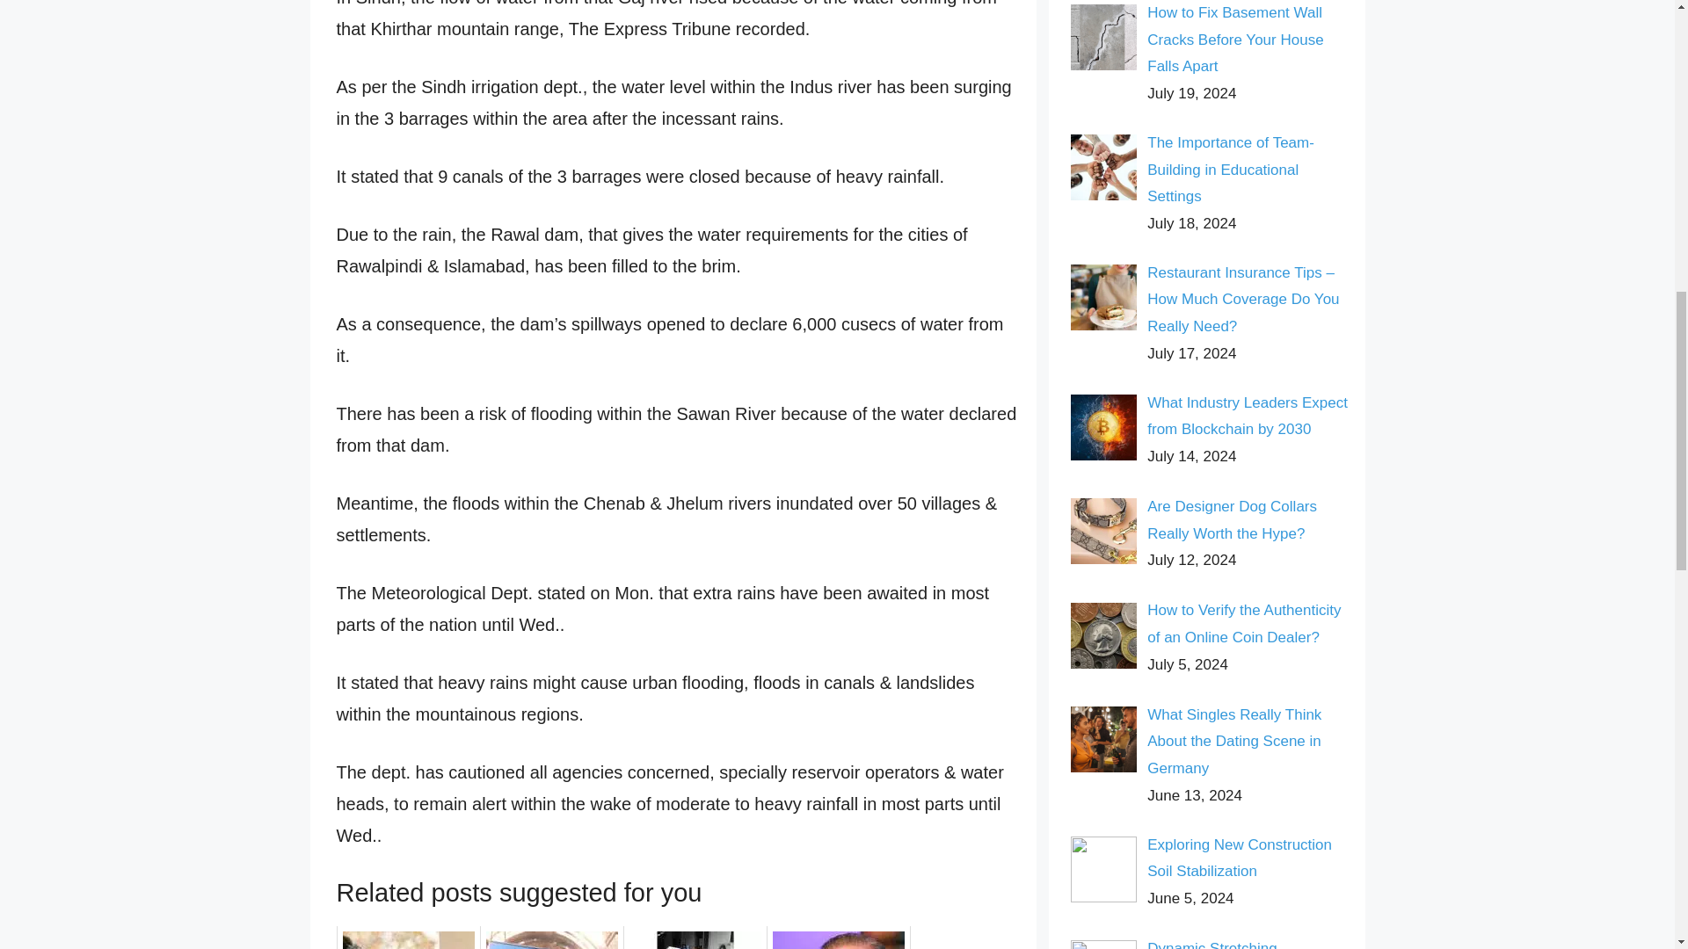 The width and height of the screenshot is (1688, 949). What do you see at coordinates (1240, 858) in the screenshot?
I see `Exploring New Construction Soil Stabilization` at bounding box center [1240, 858].